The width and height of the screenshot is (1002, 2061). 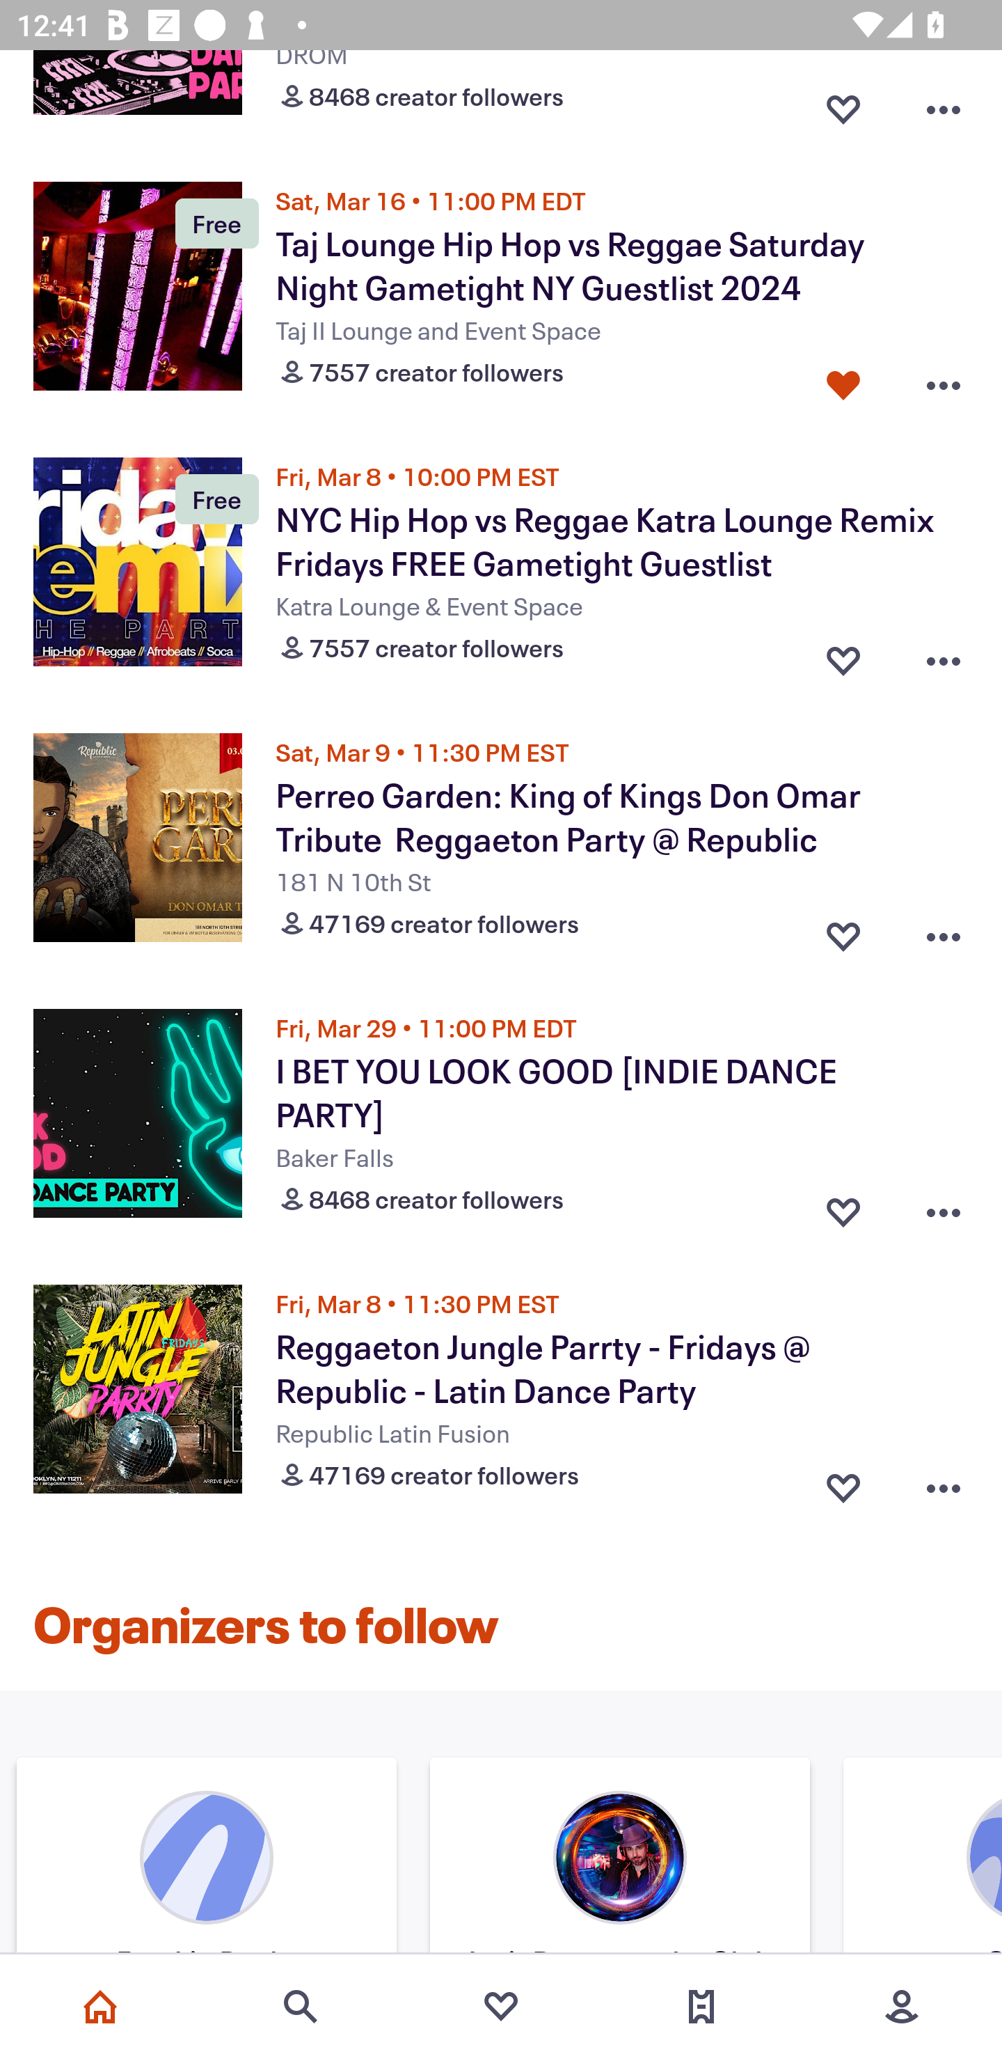 I want to click on Favorite button, so click(x=843, y=656).